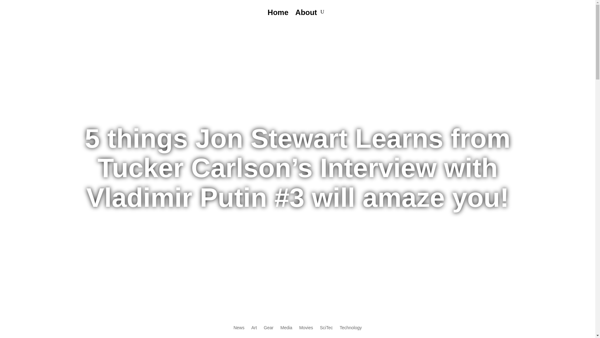 The image size is (600, 338). Describe the element at coordinates (326, 332) in the screenshot. I see `SciTec` at that location.